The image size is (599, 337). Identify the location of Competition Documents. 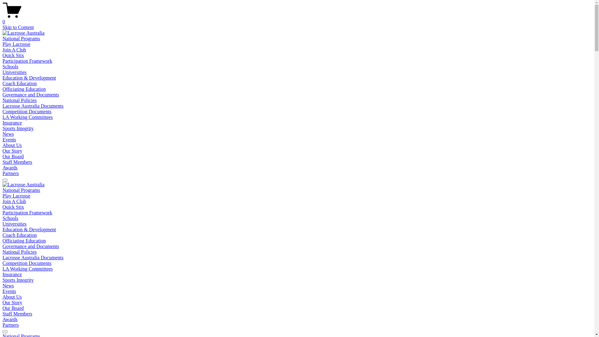
(27, 263).